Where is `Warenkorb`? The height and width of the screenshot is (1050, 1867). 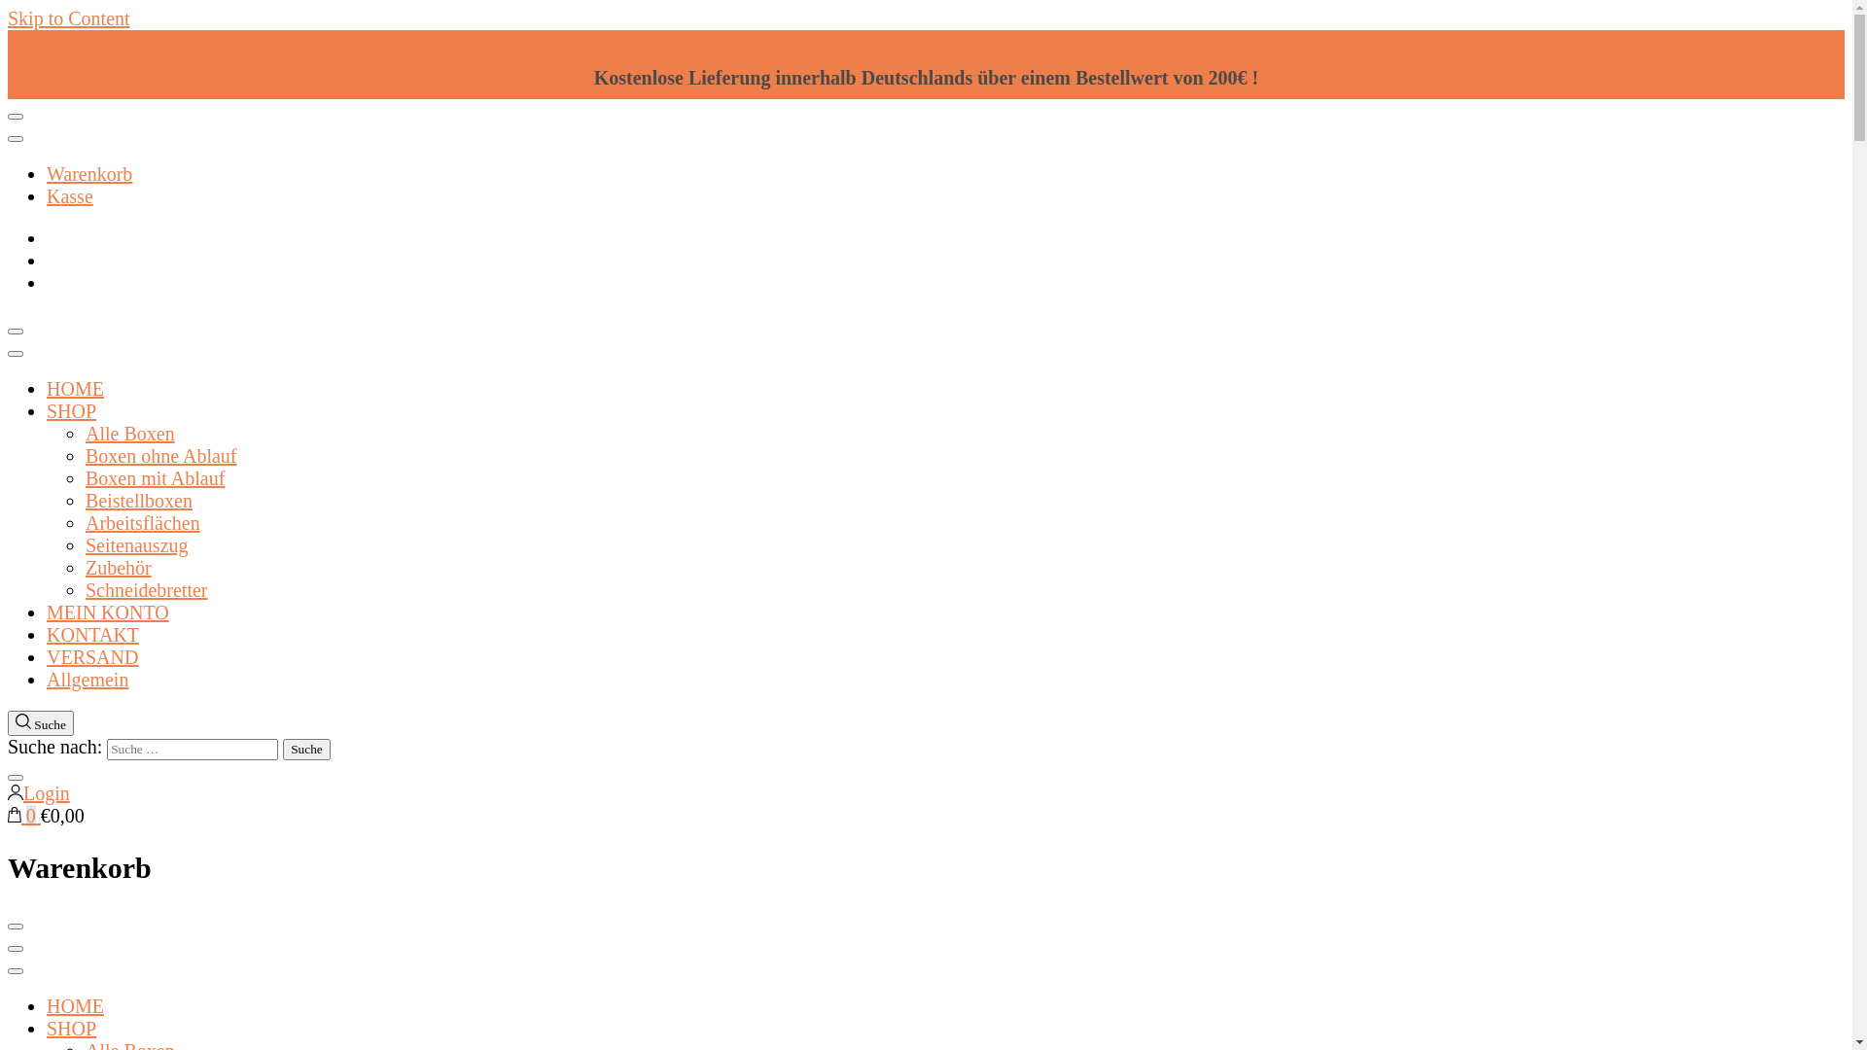
Warenkorb is located at coordinates (89, 174).